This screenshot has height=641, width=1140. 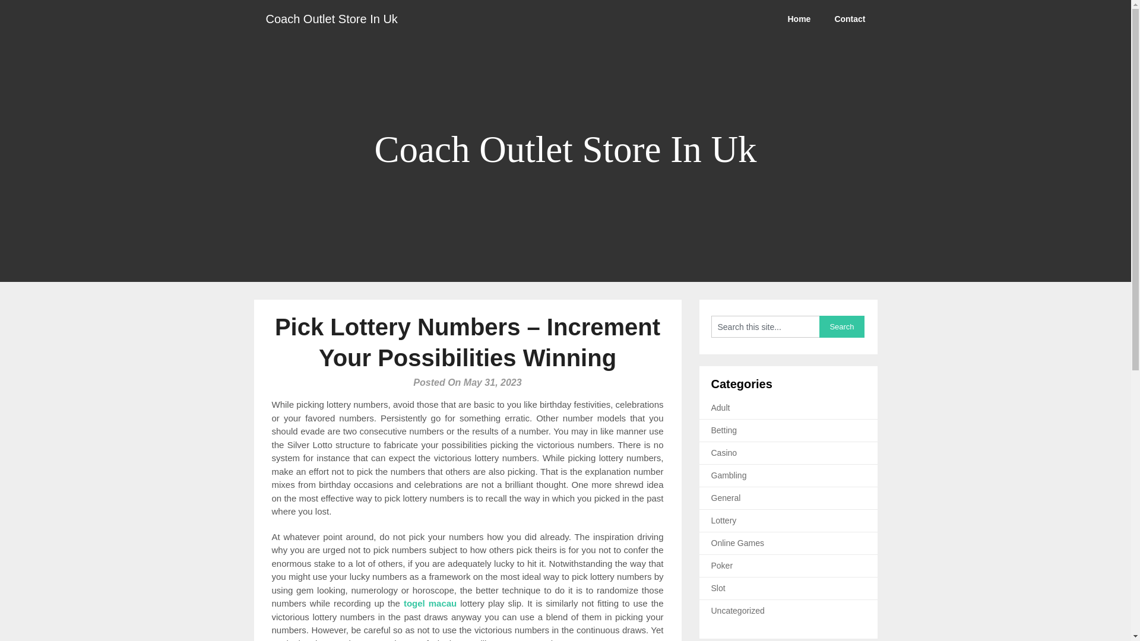 What do you see at coordinates (729, 475) in the screenshot?
I see `Gambling` at bounding box center [729, 475].